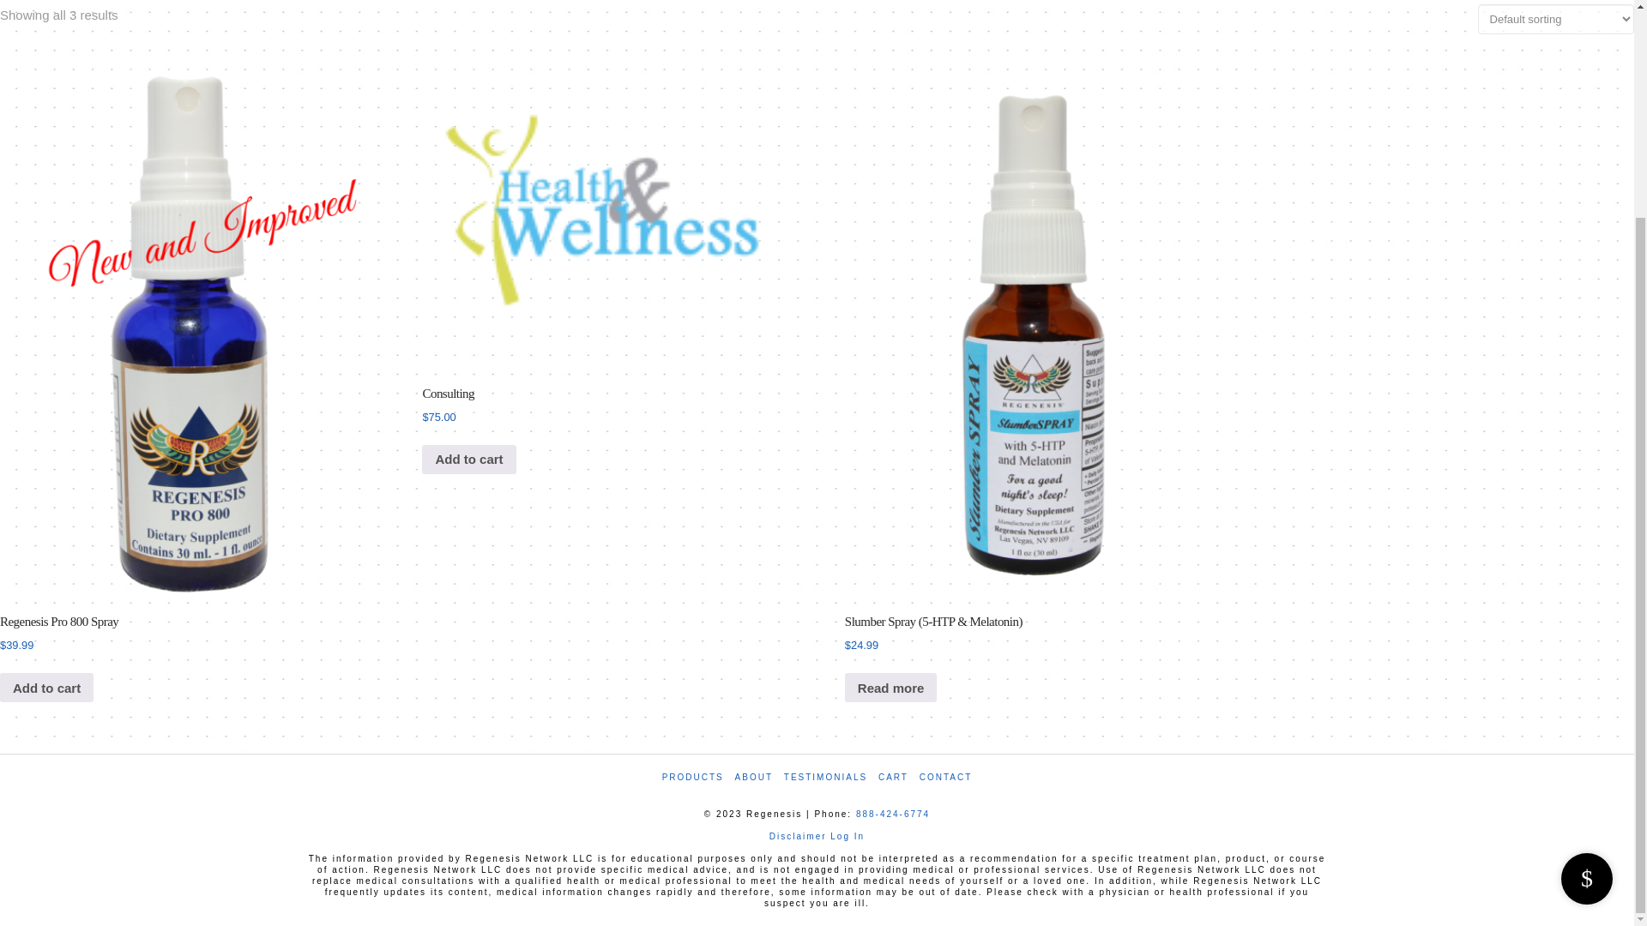  Describe the element at coordinates (46, 688) in the screenshot. I see `Add to cart` at that location.